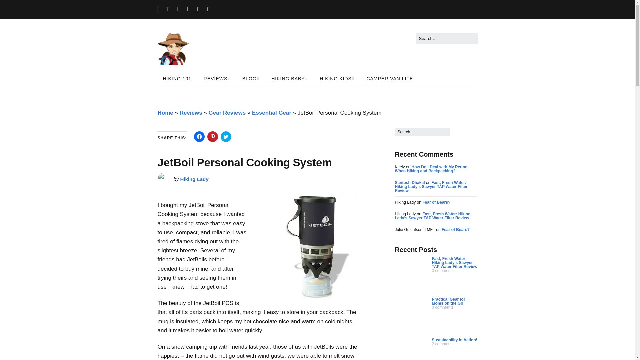 The height and width of the screenshot is (360, 640). I want to click on Home, so click(165, 113).